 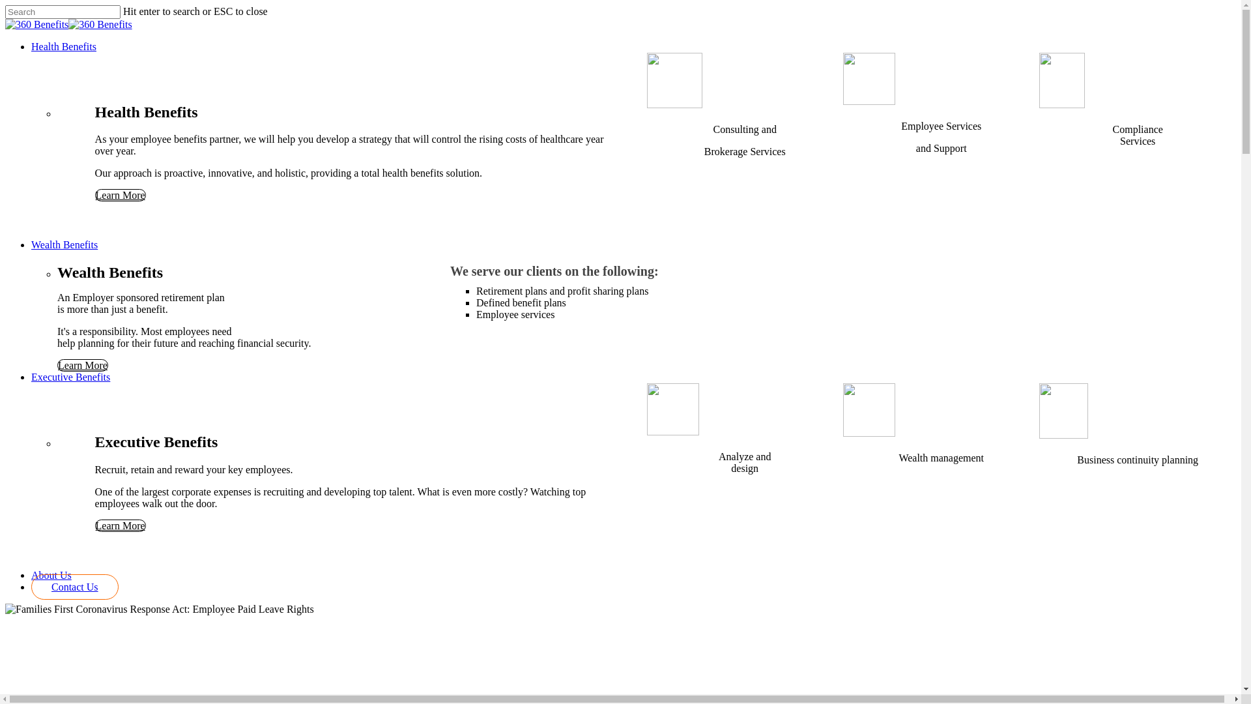 What do you see at coordinates (121, 525) in the screenshot?
I see `Learn More` at bounding box center [121, 525].